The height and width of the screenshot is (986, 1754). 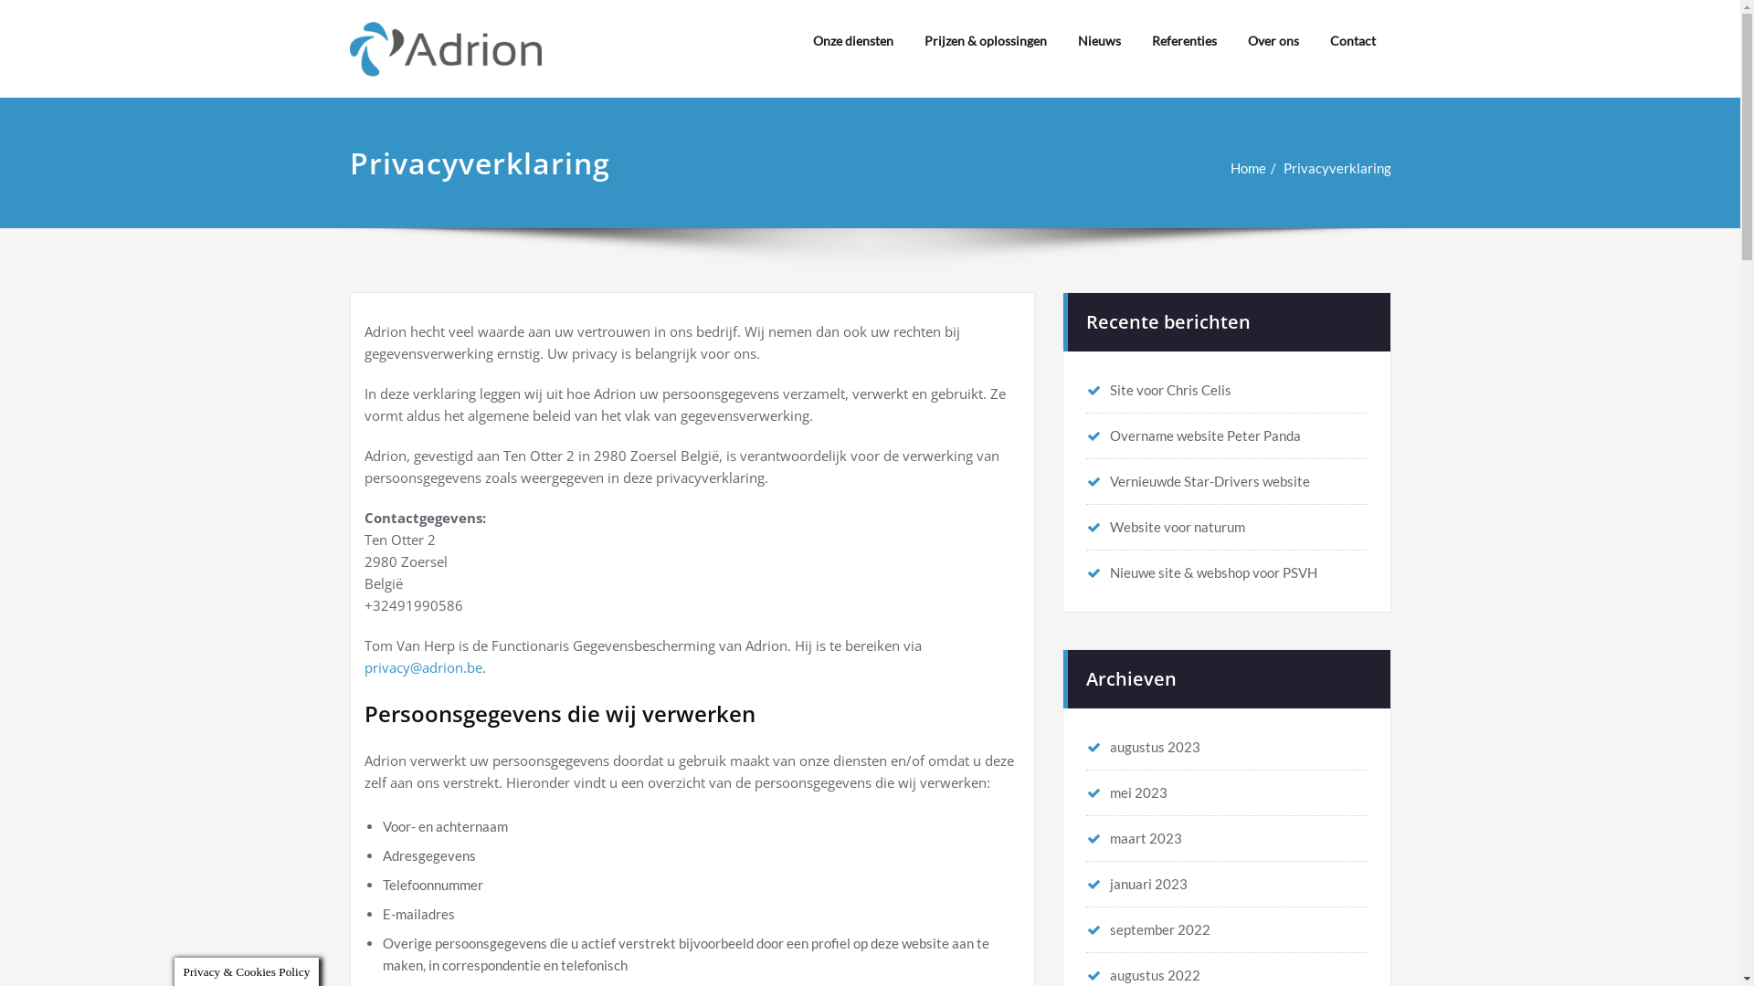 What do you see at coordinates (1147, 929) in the screenshot?
I see `september 2022` at bounding box center [1147, 929].